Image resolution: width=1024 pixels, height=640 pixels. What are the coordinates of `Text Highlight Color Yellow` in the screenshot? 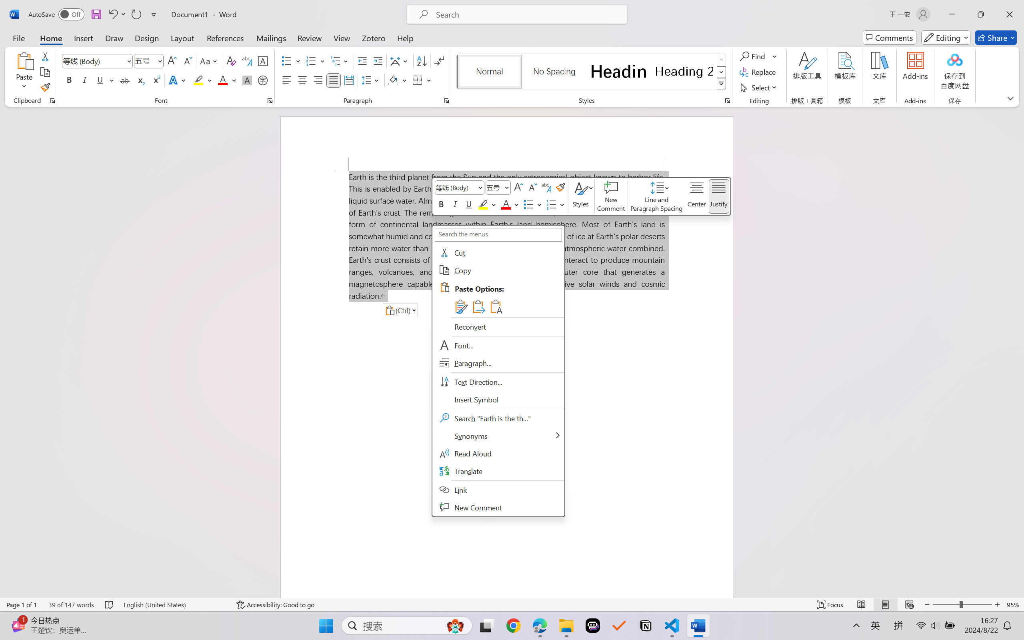 It's located at (198, 80).